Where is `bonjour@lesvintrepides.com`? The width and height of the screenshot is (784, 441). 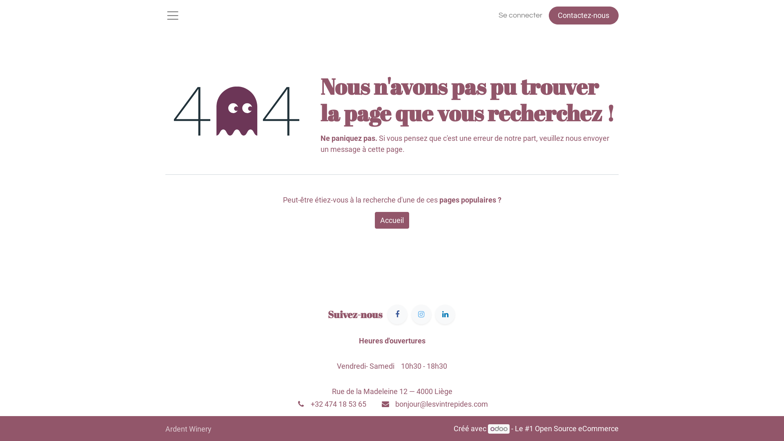 bonjour@lesvintrepides.com is located at coordinates (442, 404).